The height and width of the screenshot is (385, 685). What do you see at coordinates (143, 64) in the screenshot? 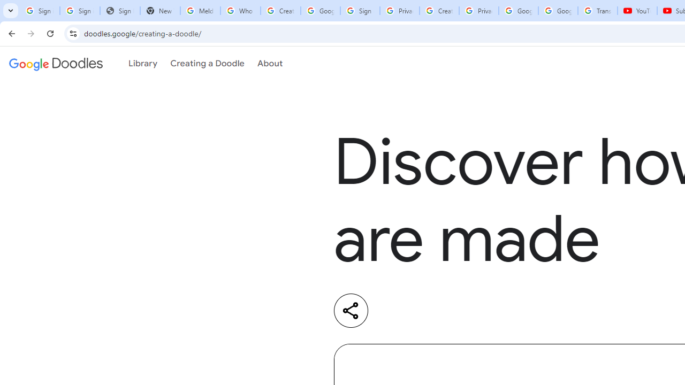
I see `Library` at bounding box center [143, 64].